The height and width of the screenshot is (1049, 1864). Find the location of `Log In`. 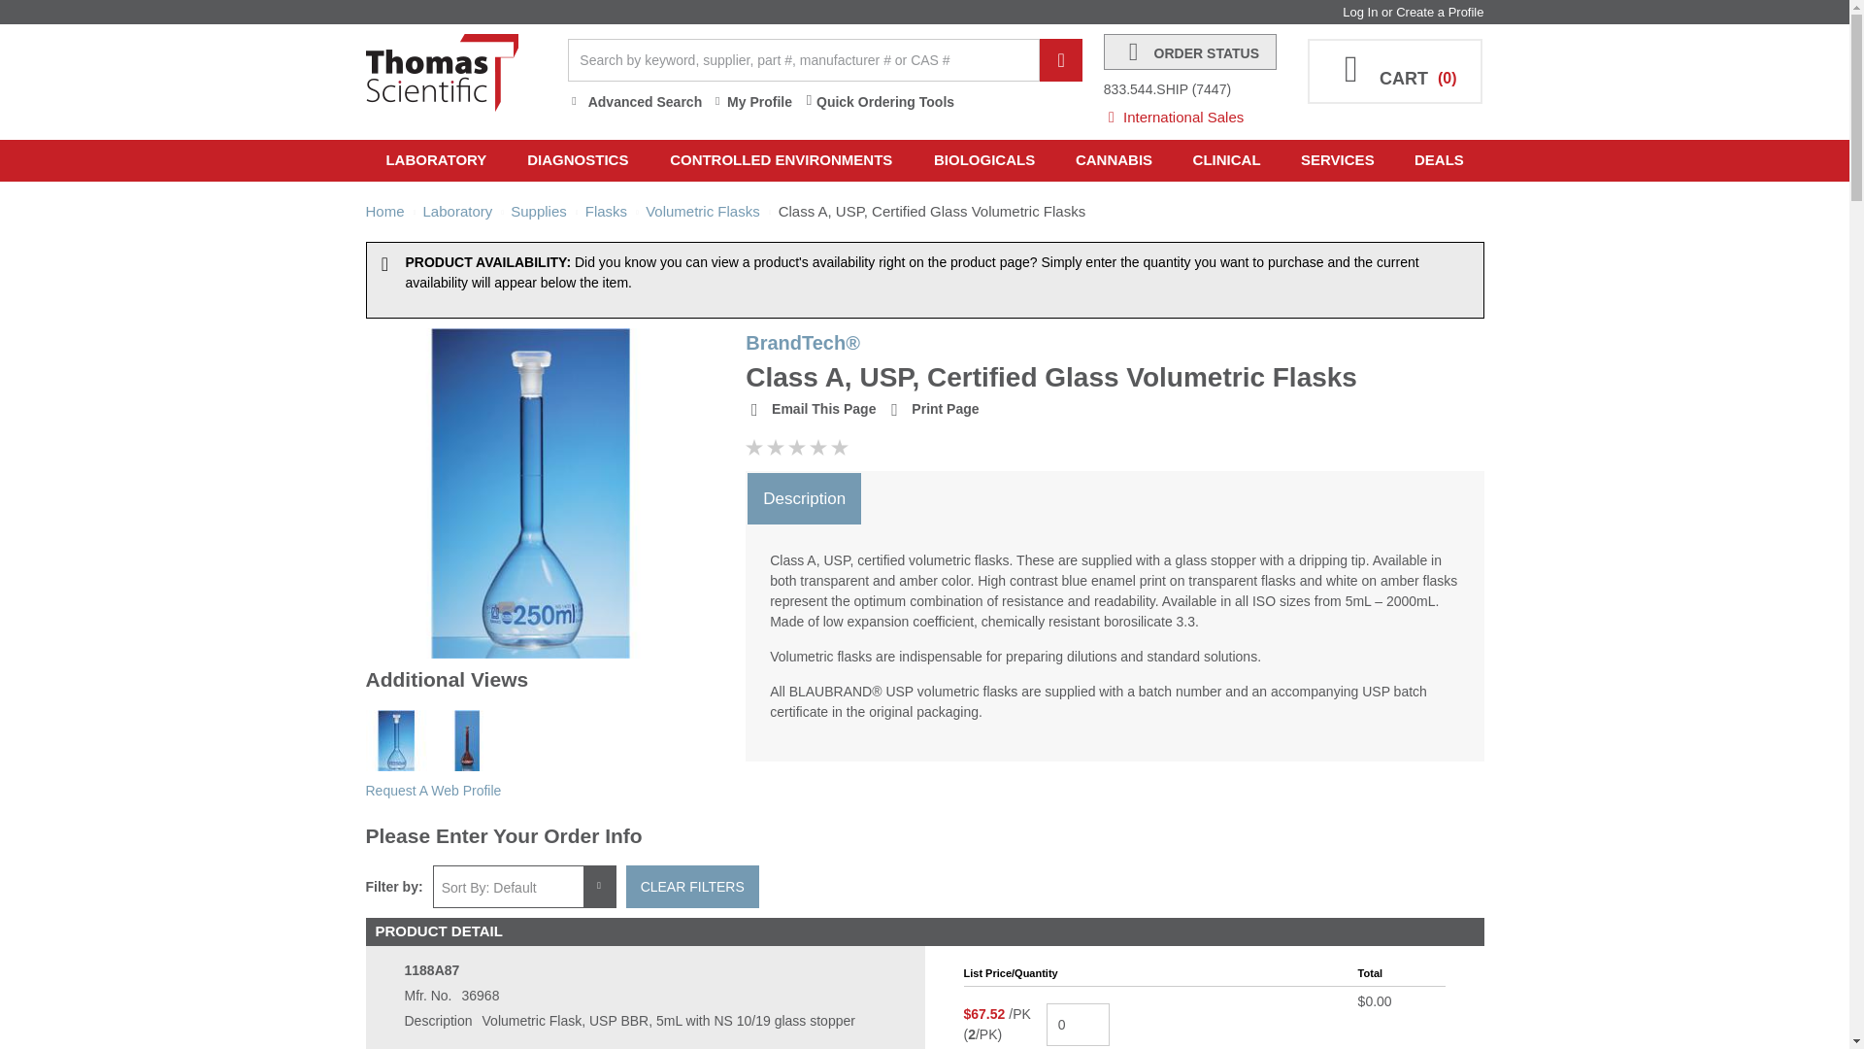

Log In is located at coordinates (1359, 12).